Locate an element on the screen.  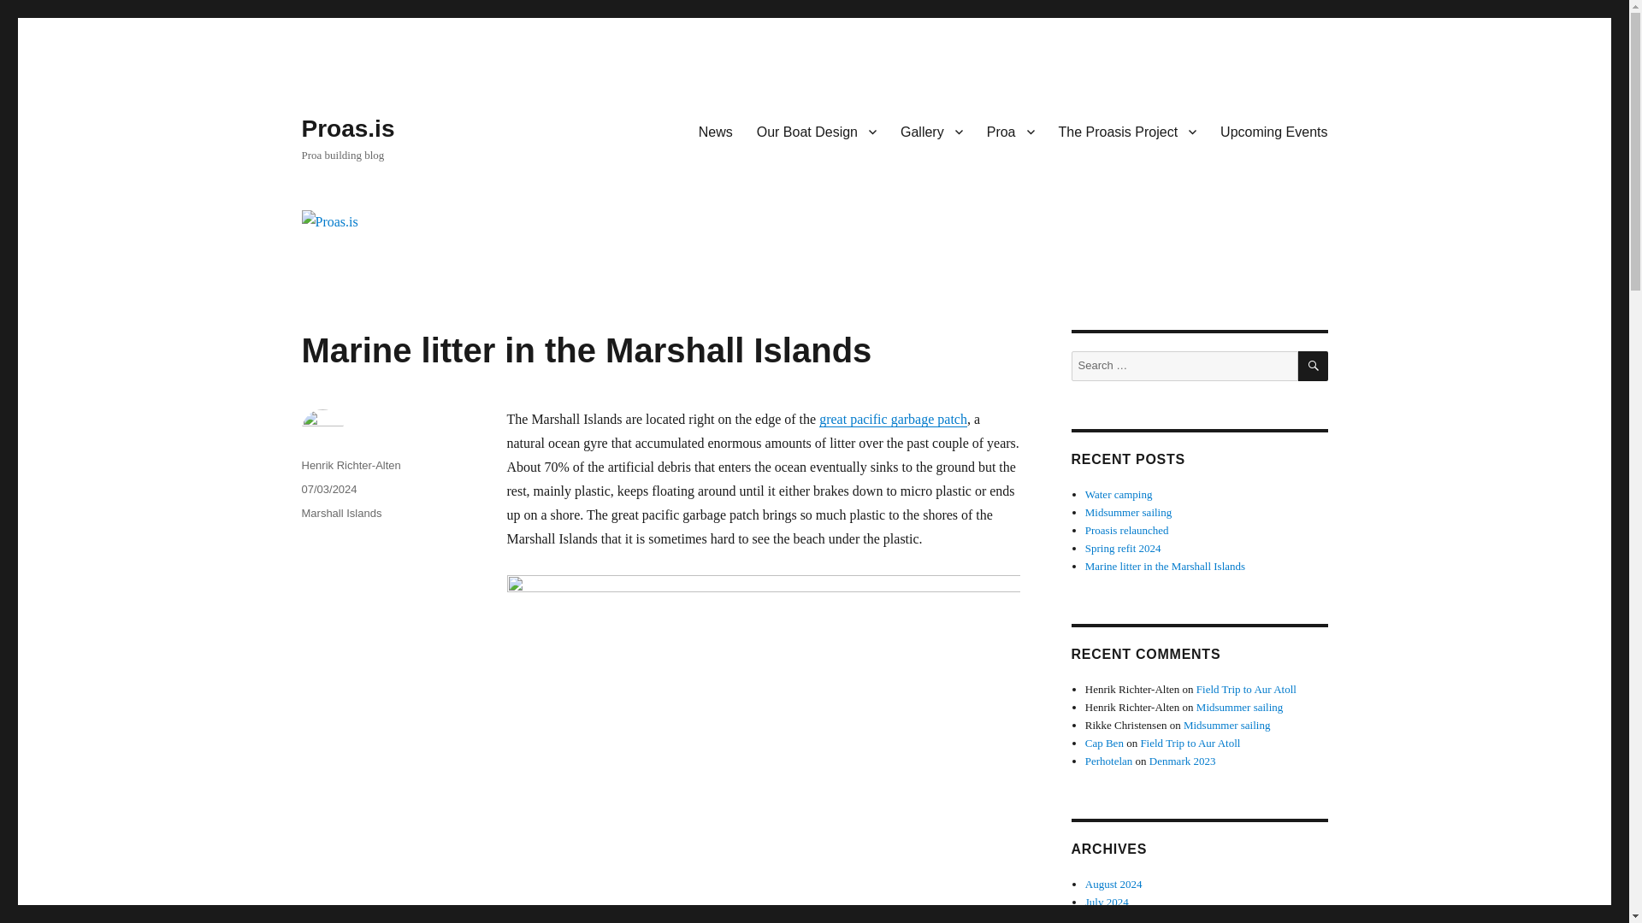
great pacific garbage patch is located at coordinates (893, 419).